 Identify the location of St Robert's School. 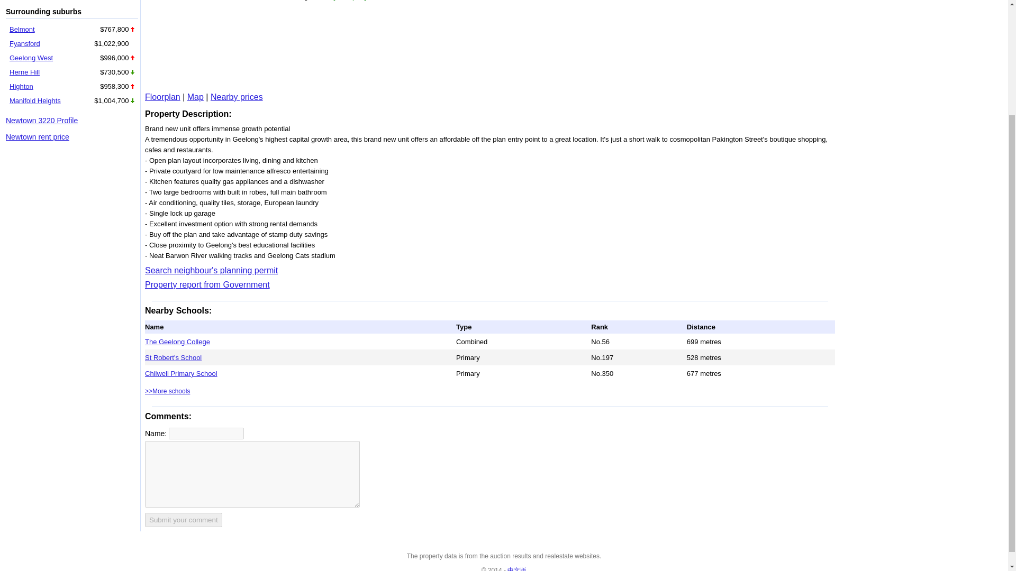
(173, 357).